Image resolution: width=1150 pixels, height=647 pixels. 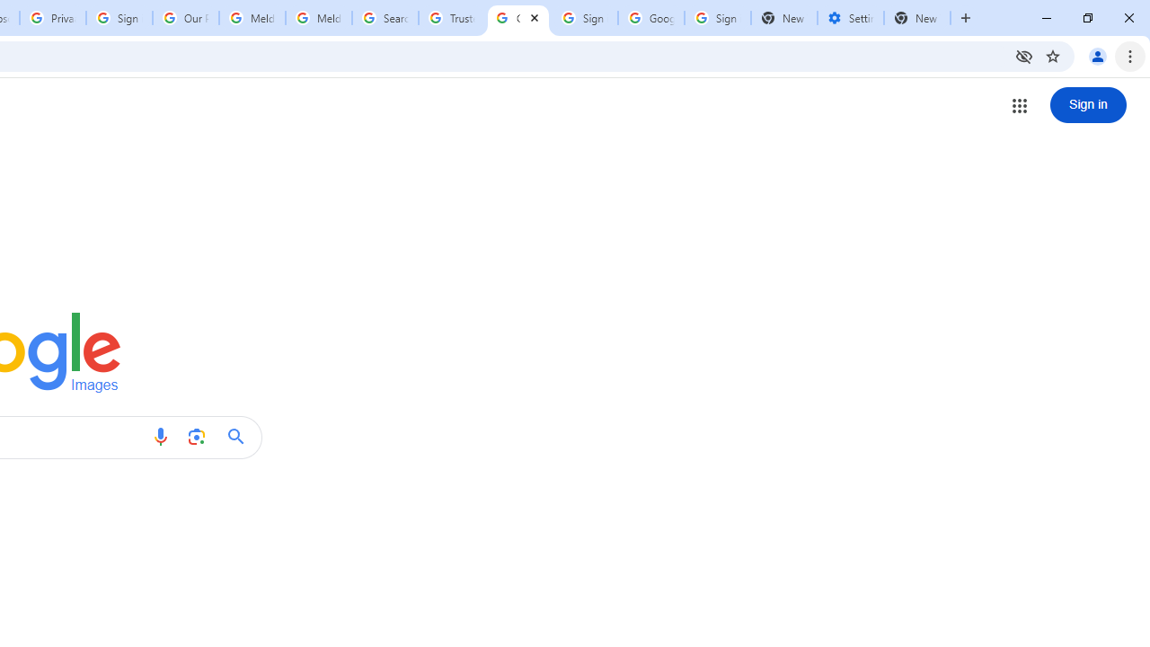 What do you see at coordinates (851, 18) in the screenshot?
I see `Settings - Addresses and more` at bounding box center [851, 18].